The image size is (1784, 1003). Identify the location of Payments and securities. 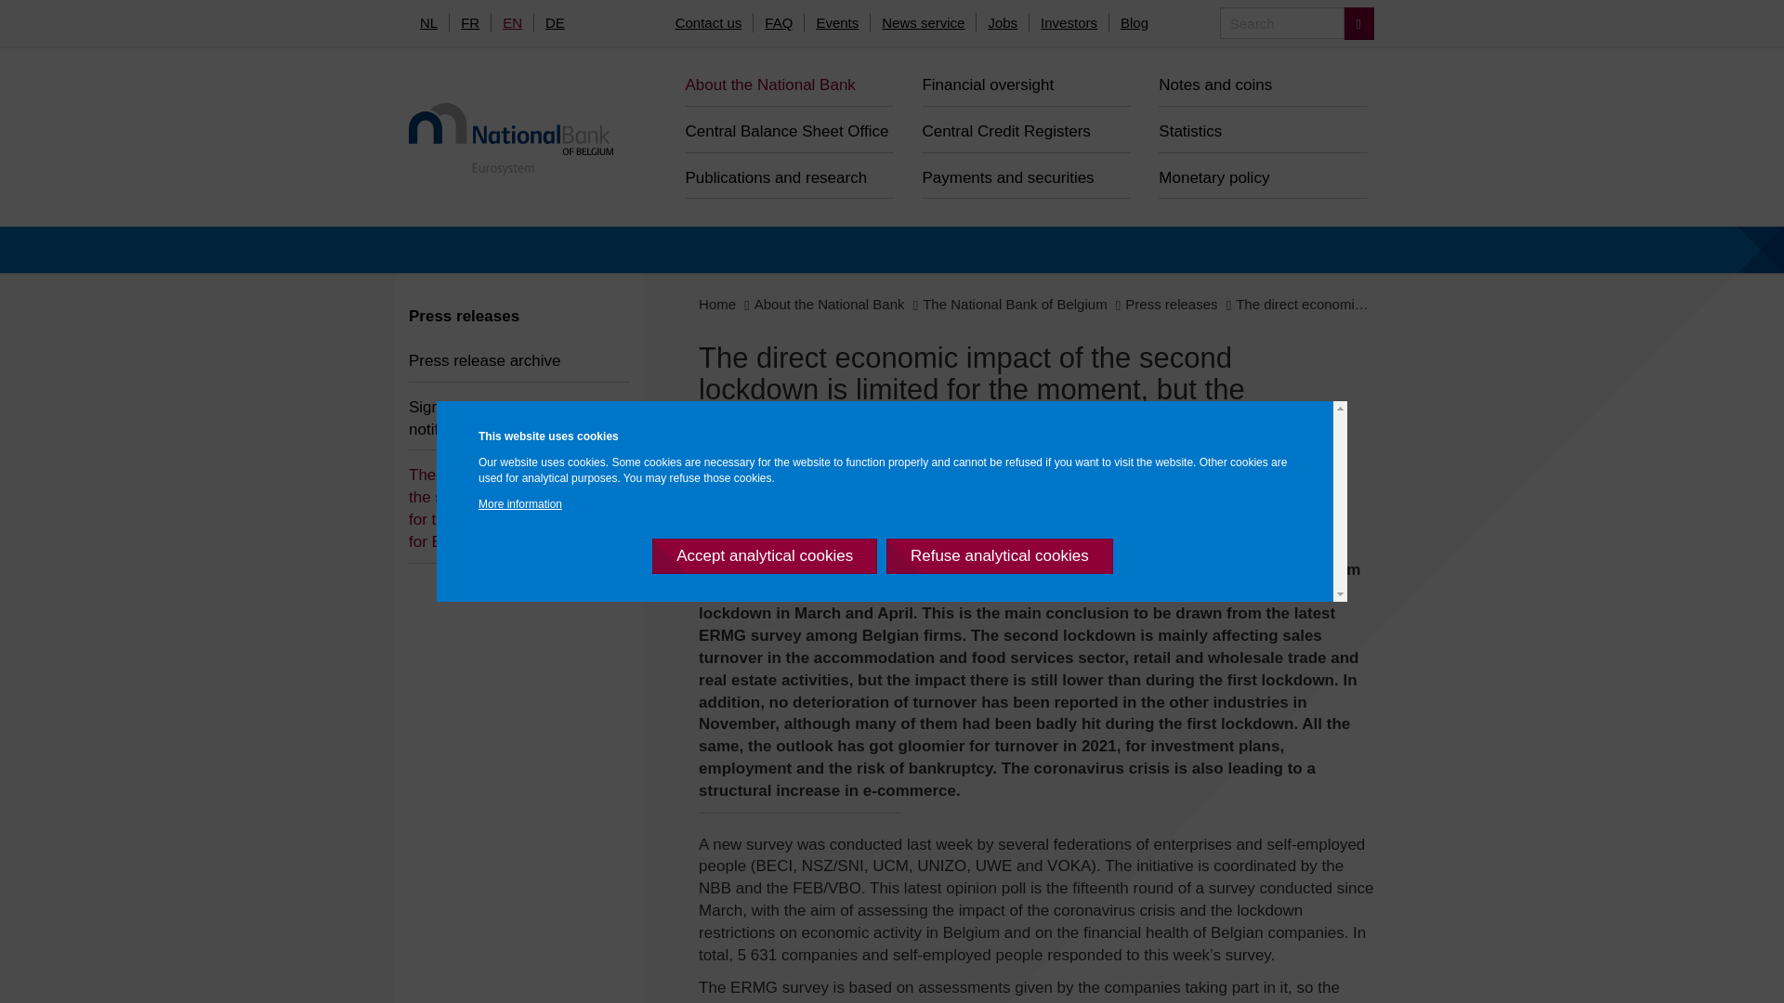
(1026, 176).